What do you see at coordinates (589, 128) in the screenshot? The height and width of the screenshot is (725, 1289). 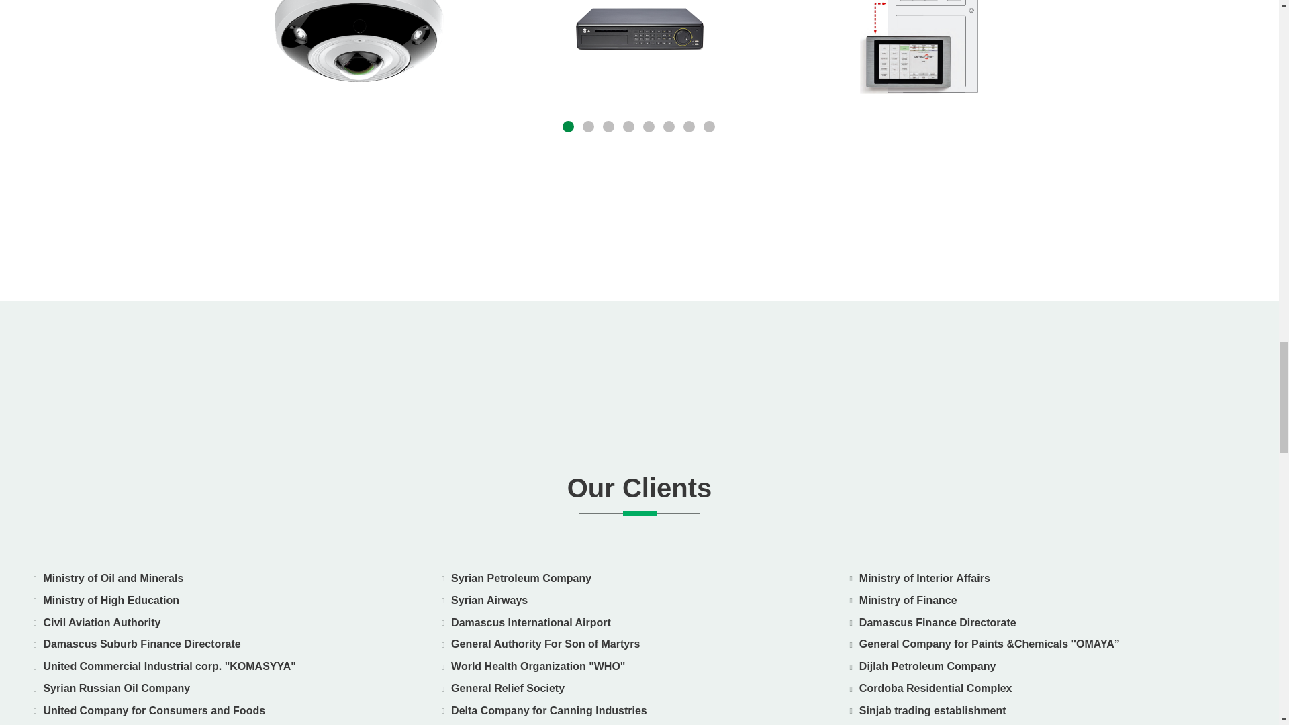 I see `2` at bounding box center [589, 128].